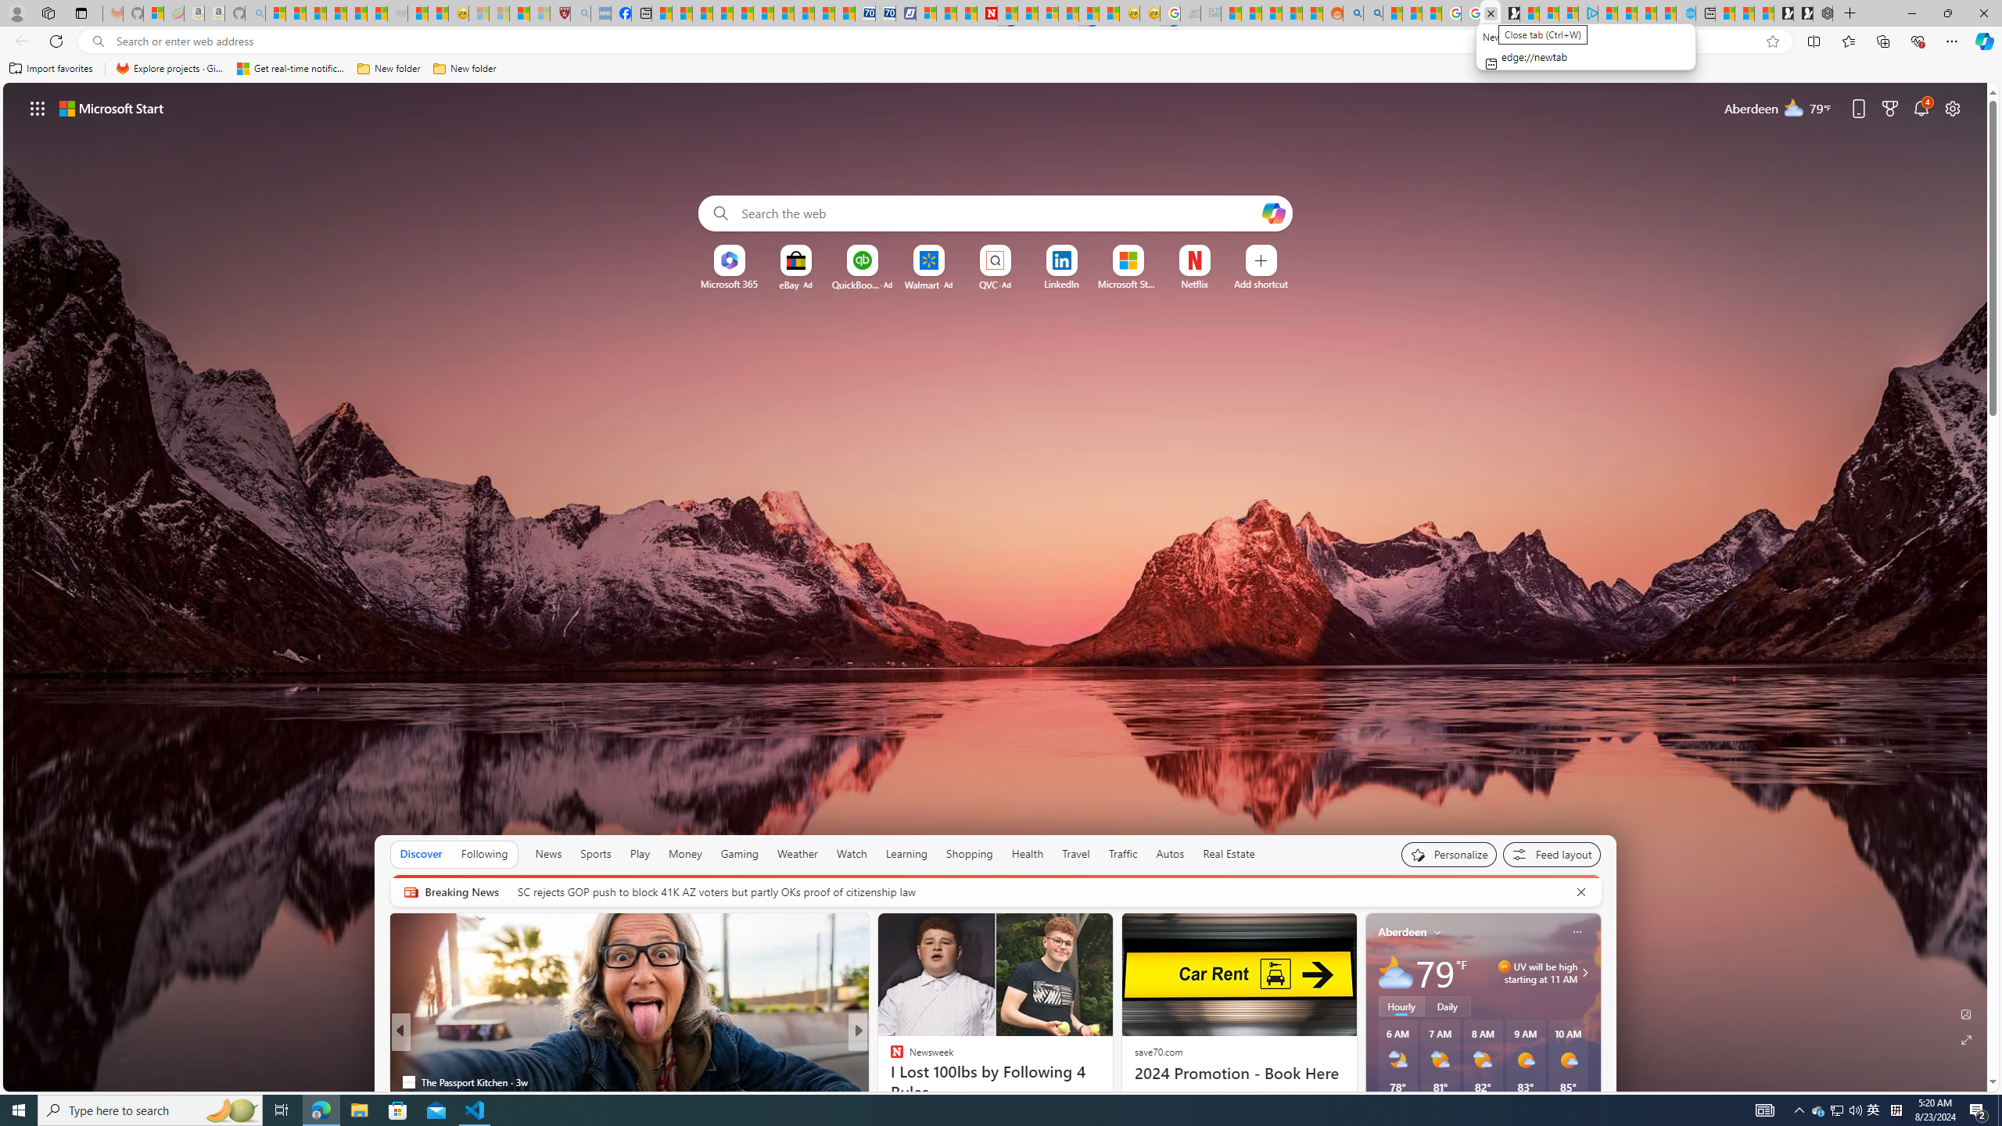 This screenshot has width=2002, height=1126. I want to click on Cancel, so click(1581, 891).